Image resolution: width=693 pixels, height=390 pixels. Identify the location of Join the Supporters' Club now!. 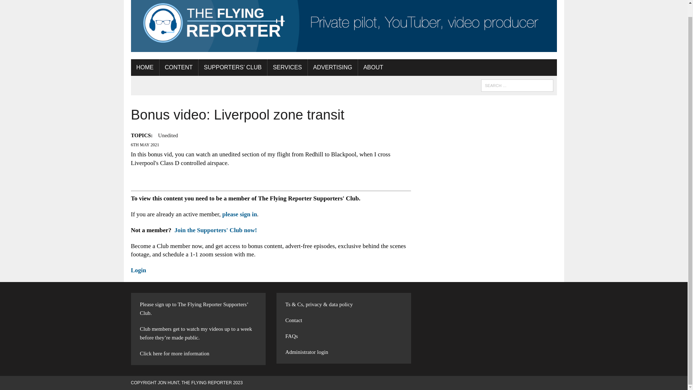
(216, 230).